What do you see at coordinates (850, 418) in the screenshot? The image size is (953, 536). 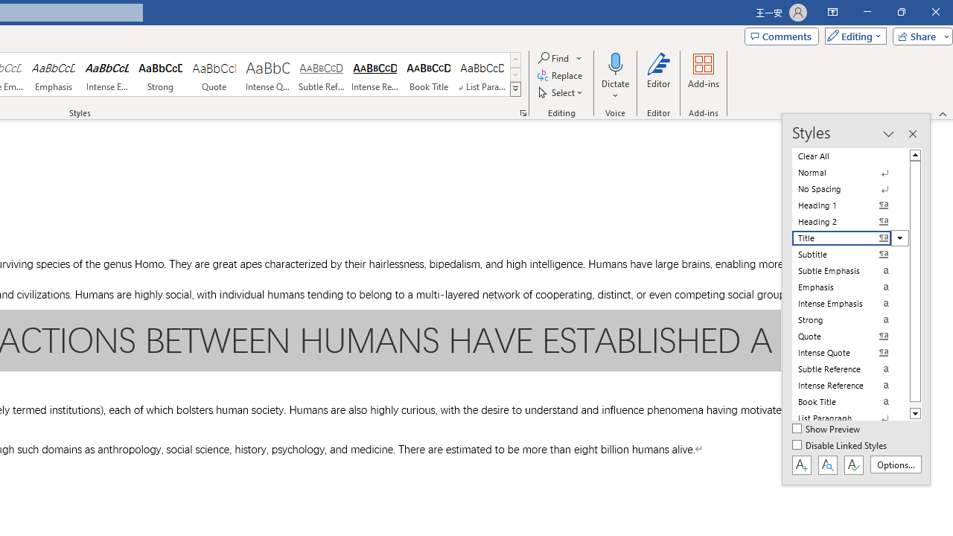 I see `List Paragraph` at bounding box center [850, 418].